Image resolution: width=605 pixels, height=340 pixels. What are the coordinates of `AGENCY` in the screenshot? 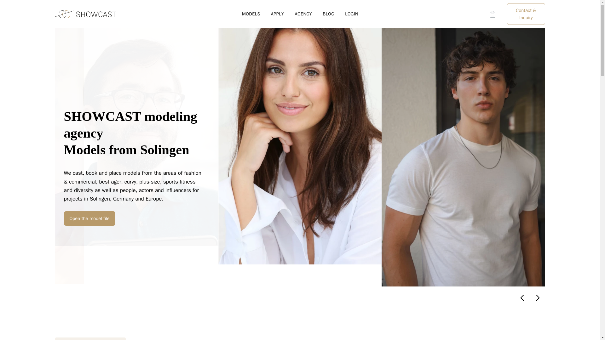 It's located at (303, 14).